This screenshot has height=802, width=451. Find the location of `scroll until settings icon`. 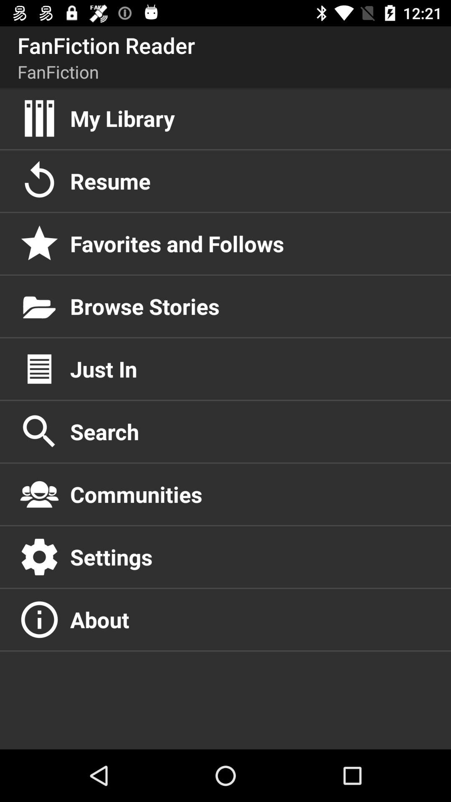

scroll until settings icon is located at coordinates (252, 557).